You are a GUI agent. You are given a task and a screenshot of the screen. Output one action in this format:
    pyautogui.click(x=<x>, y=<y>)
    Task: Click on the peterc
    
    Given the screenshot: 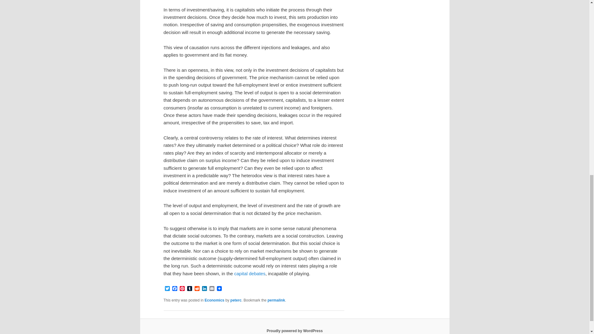 What is the action you would take?
    pyautogui.click(x=236, y=300)
    